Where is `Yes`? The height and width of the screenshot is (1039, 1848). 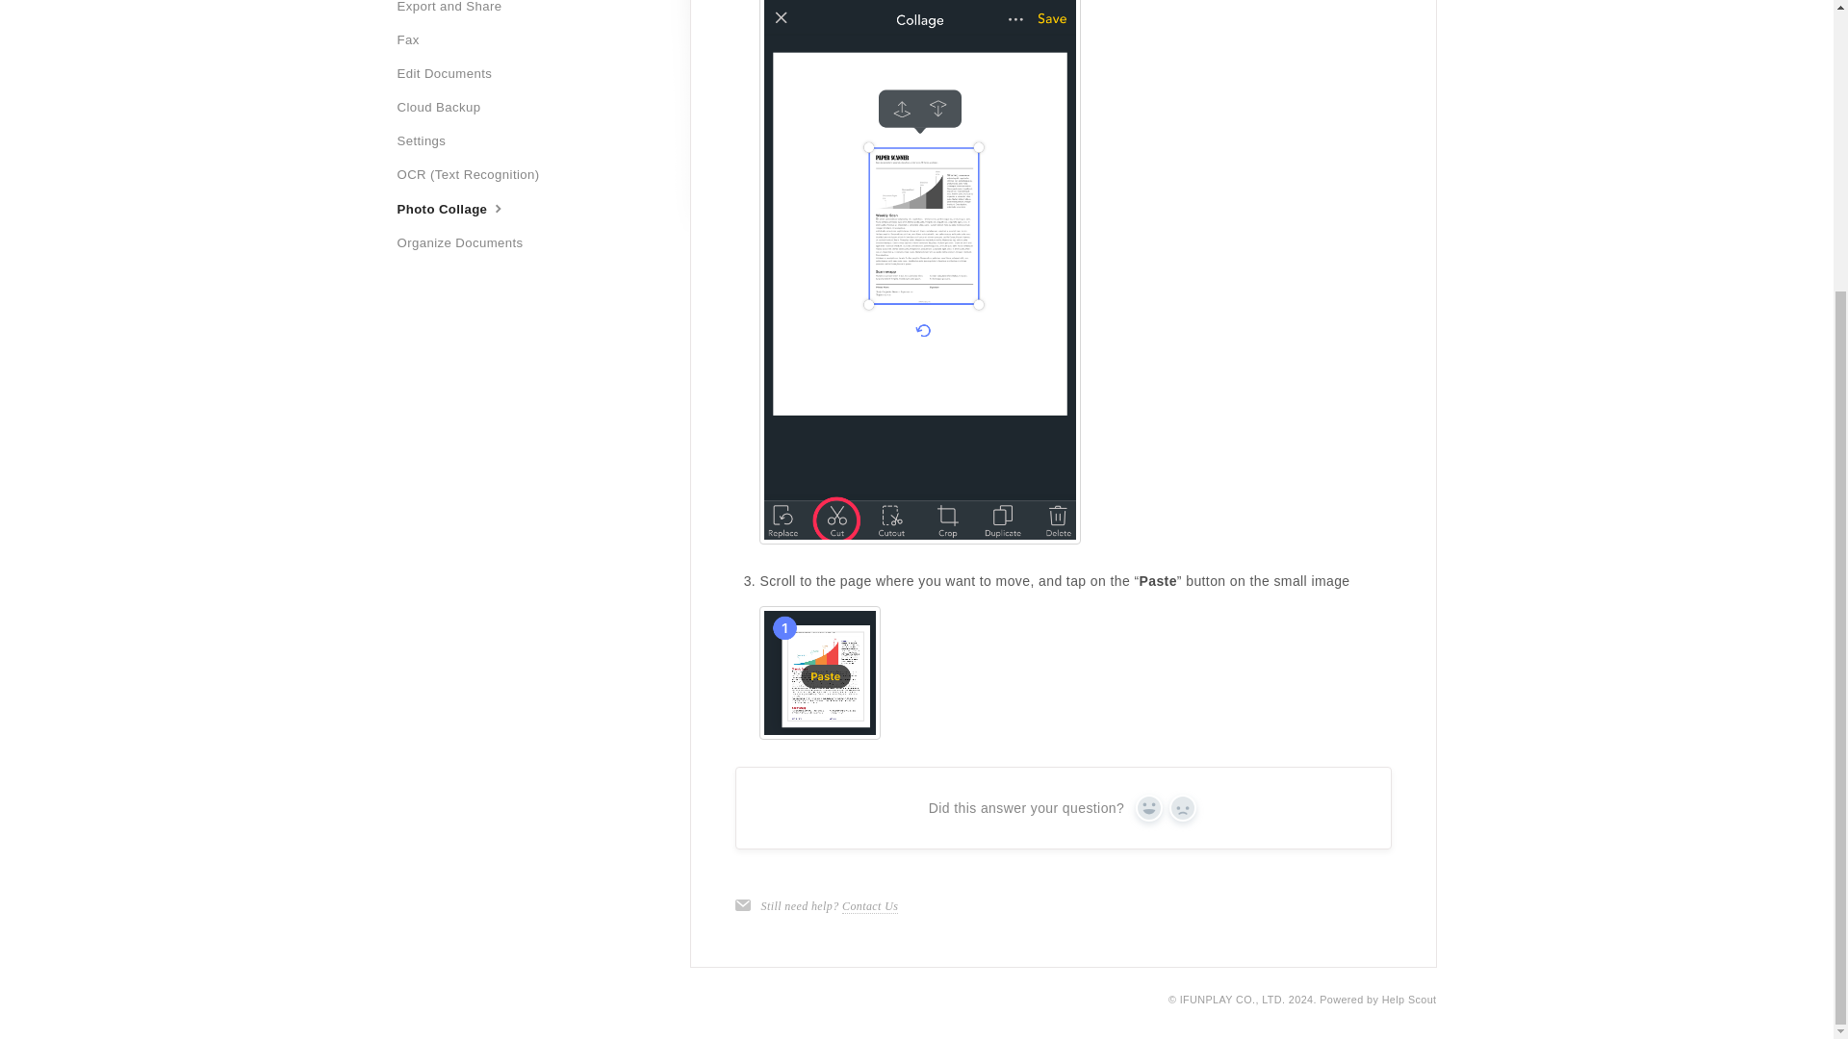
Yes is located at coordinates (1149, 808).